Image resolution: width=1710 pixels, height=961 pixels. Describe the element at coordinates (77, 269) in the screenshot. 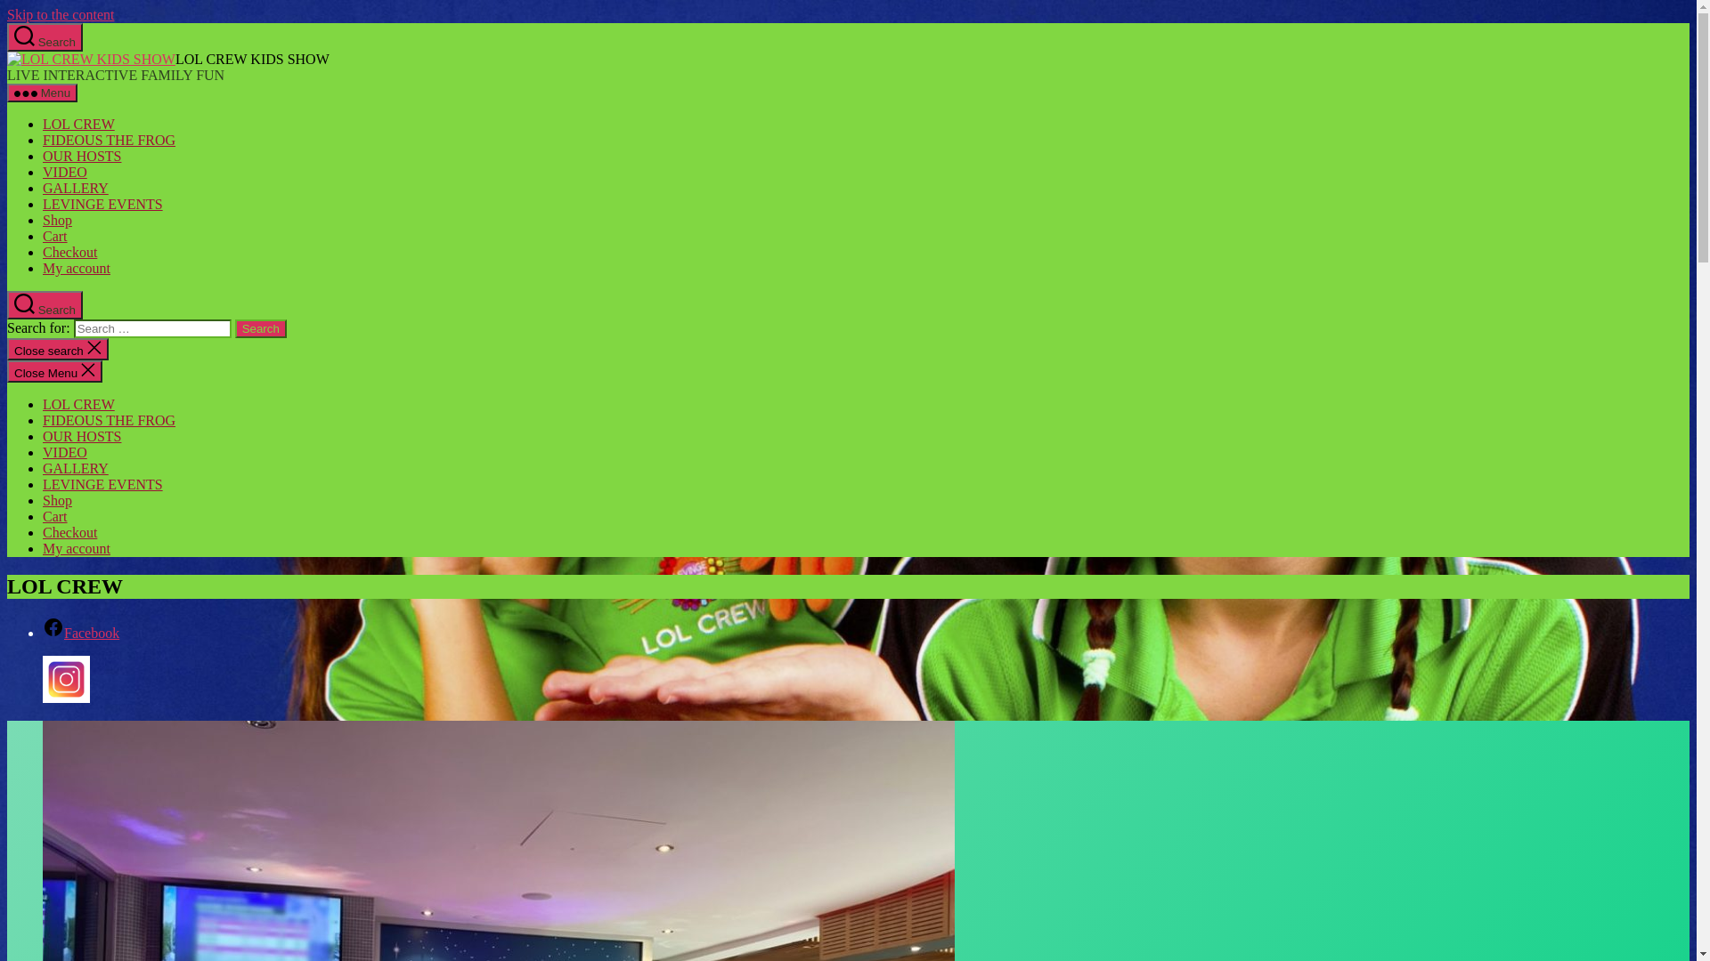

I see `My account` at that location.